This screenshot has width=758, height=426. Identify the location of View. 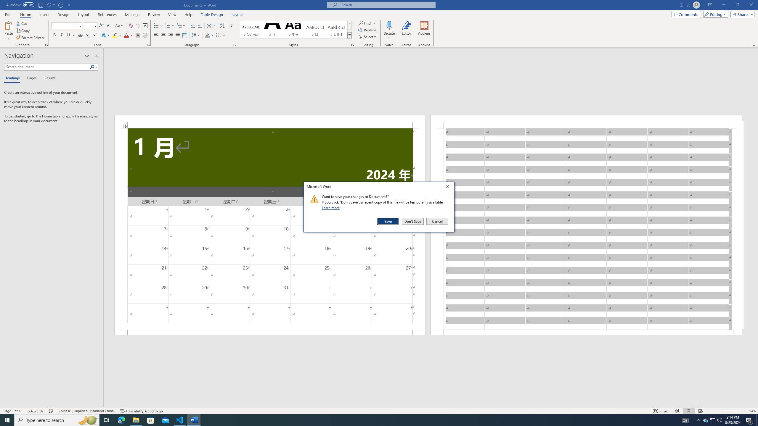
(172, 14).